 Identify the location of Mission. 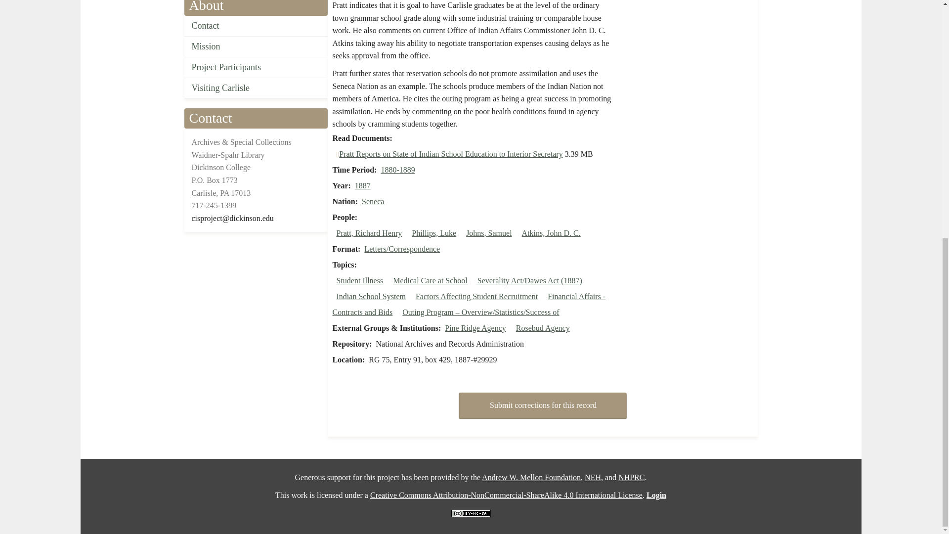
(256, 46).